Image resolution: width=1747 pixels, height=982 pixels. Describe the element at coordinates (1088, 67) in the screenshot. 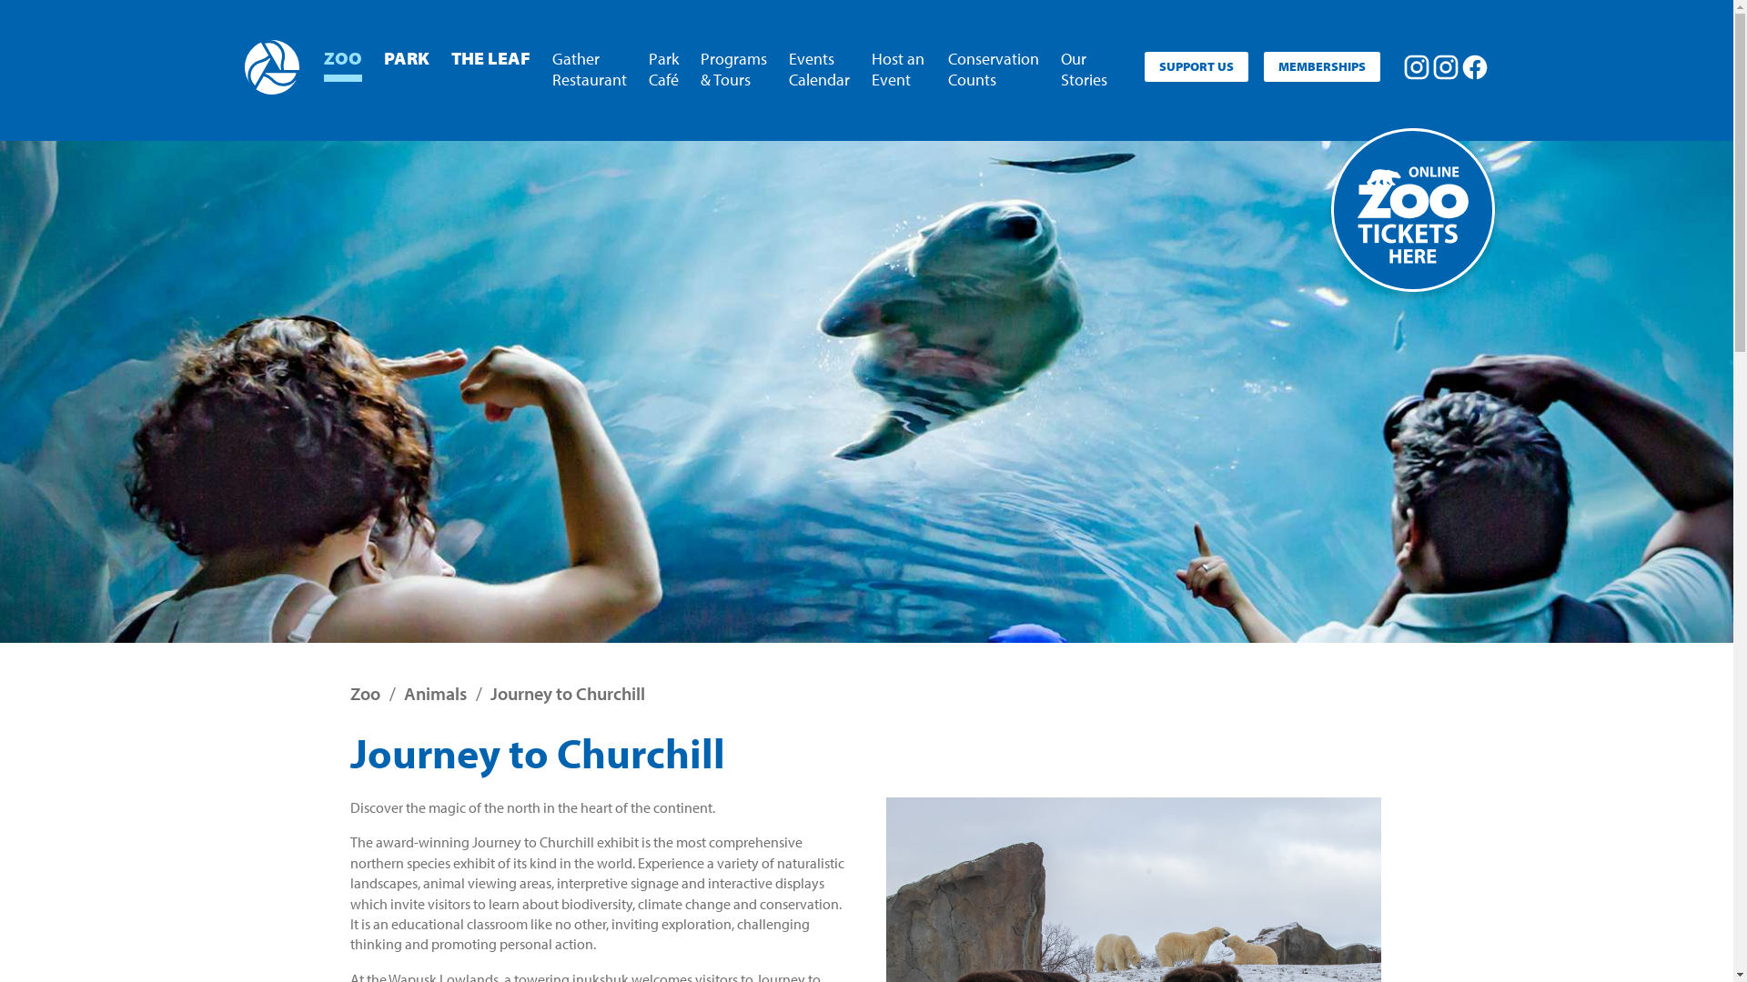

I see `Our Stories` at that location.